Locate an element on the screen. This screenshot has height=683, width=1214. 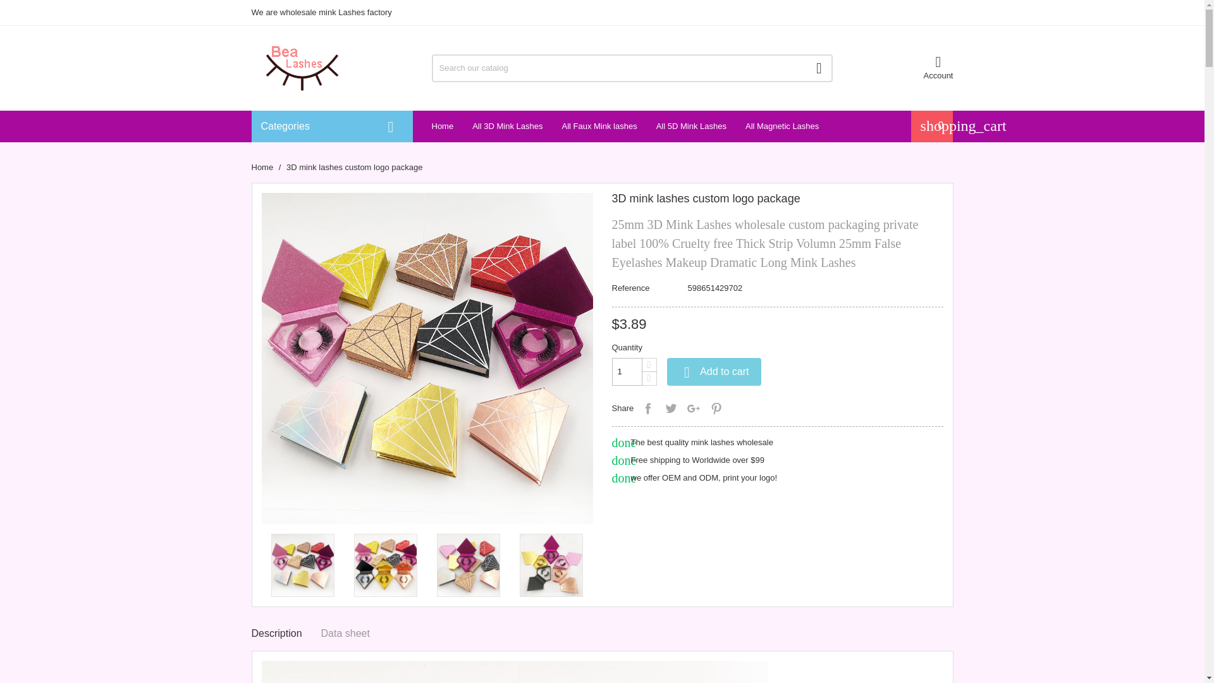
All Faux Mink lashes is located at coordinates (599, 125).